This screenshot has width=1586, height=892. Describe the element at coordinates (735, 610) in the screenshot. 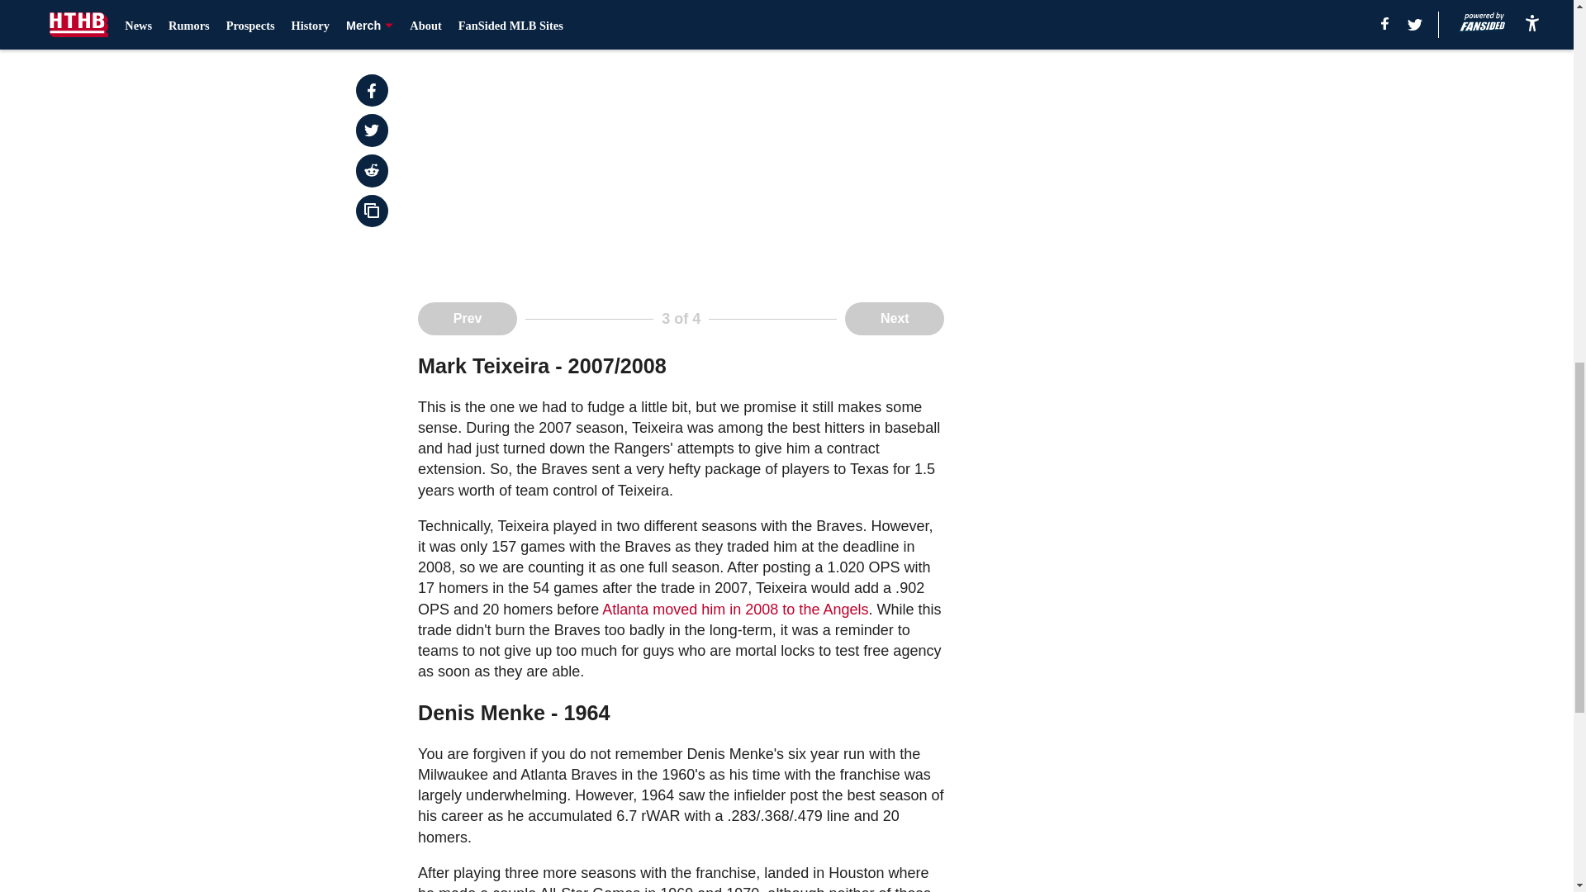

I see `Atlanta moved him in 2008 to the Angels` at that location.